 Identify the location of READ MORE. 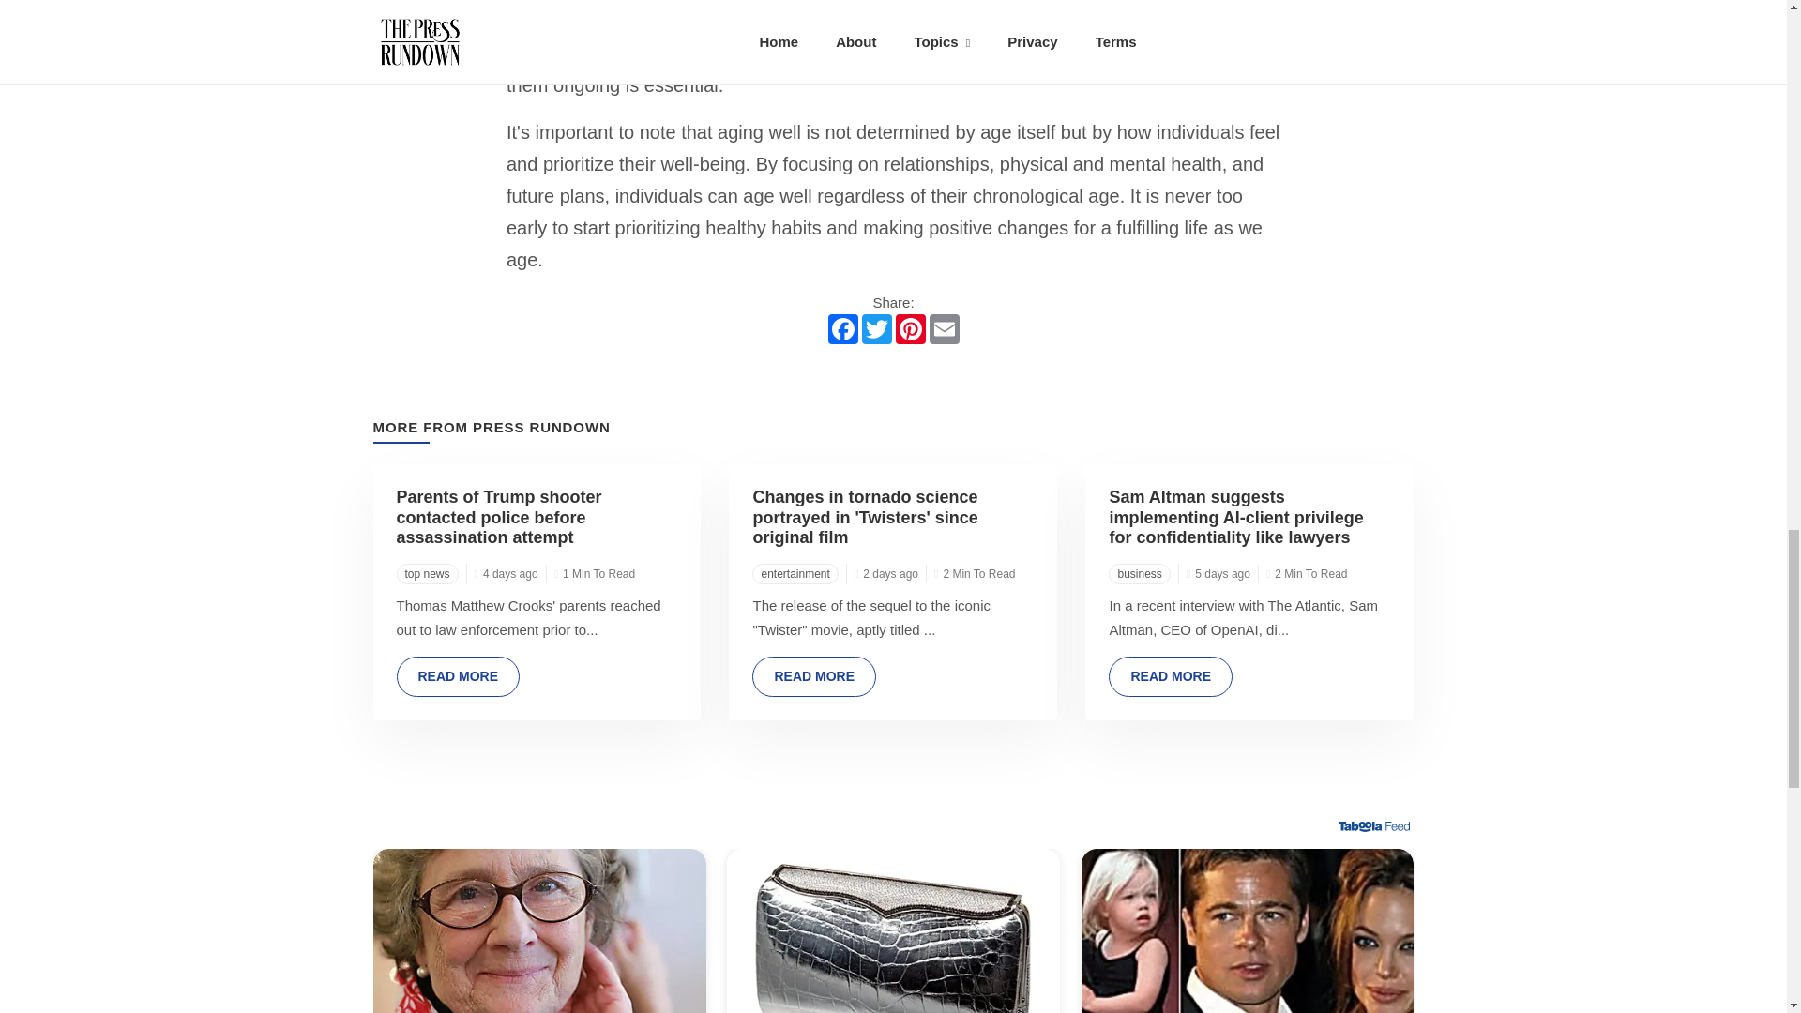
(458, 676).